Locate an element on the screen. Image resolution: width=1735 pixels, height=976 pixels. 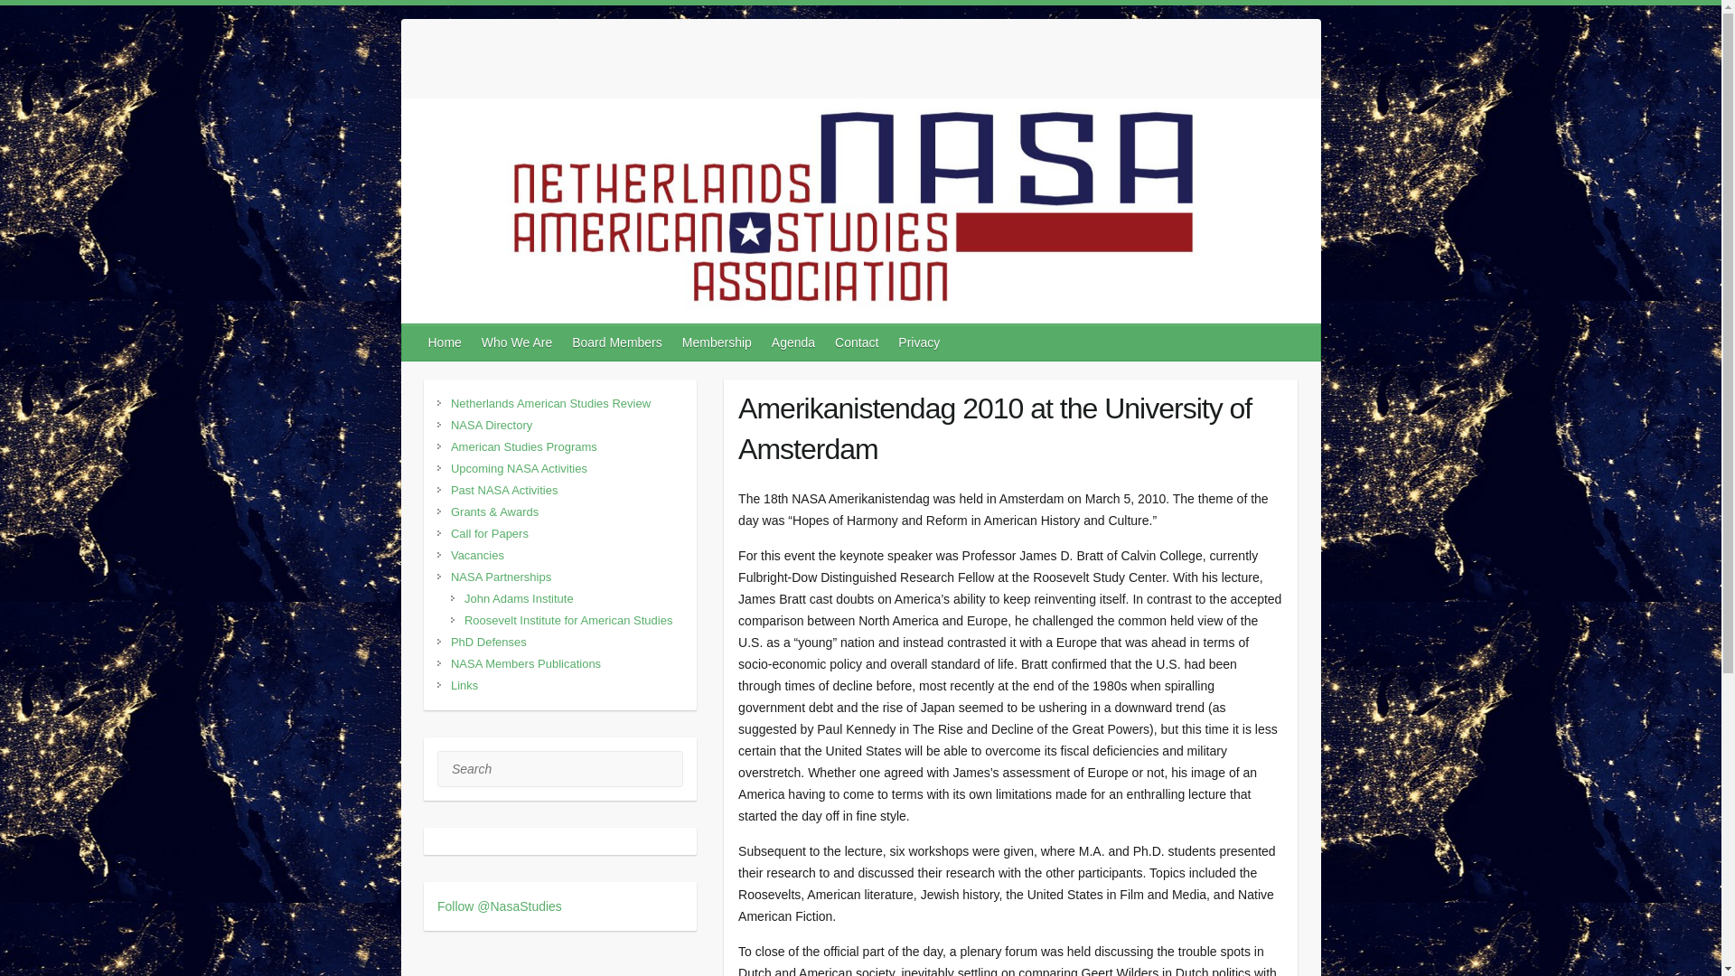
Roosevelt Institute for American Studies is located at coordinates (568, 620).